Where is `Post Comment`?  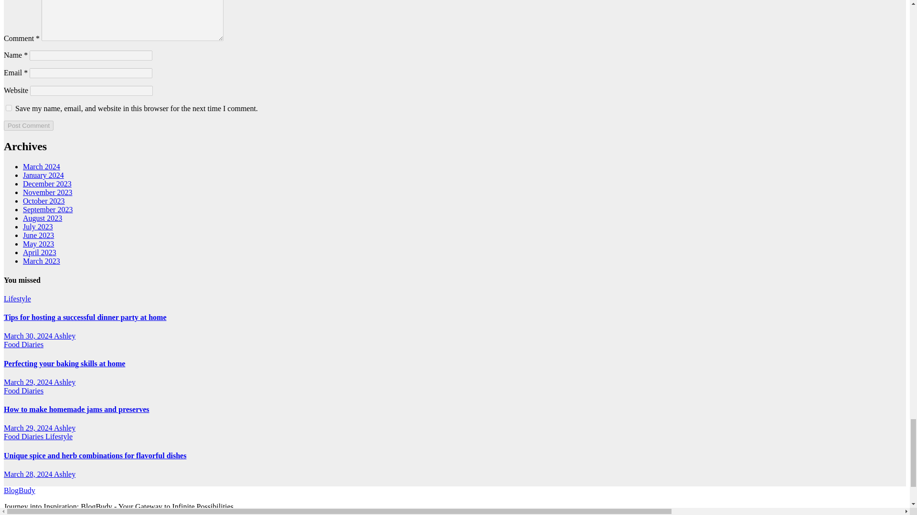 Post Comment is located at coordinates (28, 125).